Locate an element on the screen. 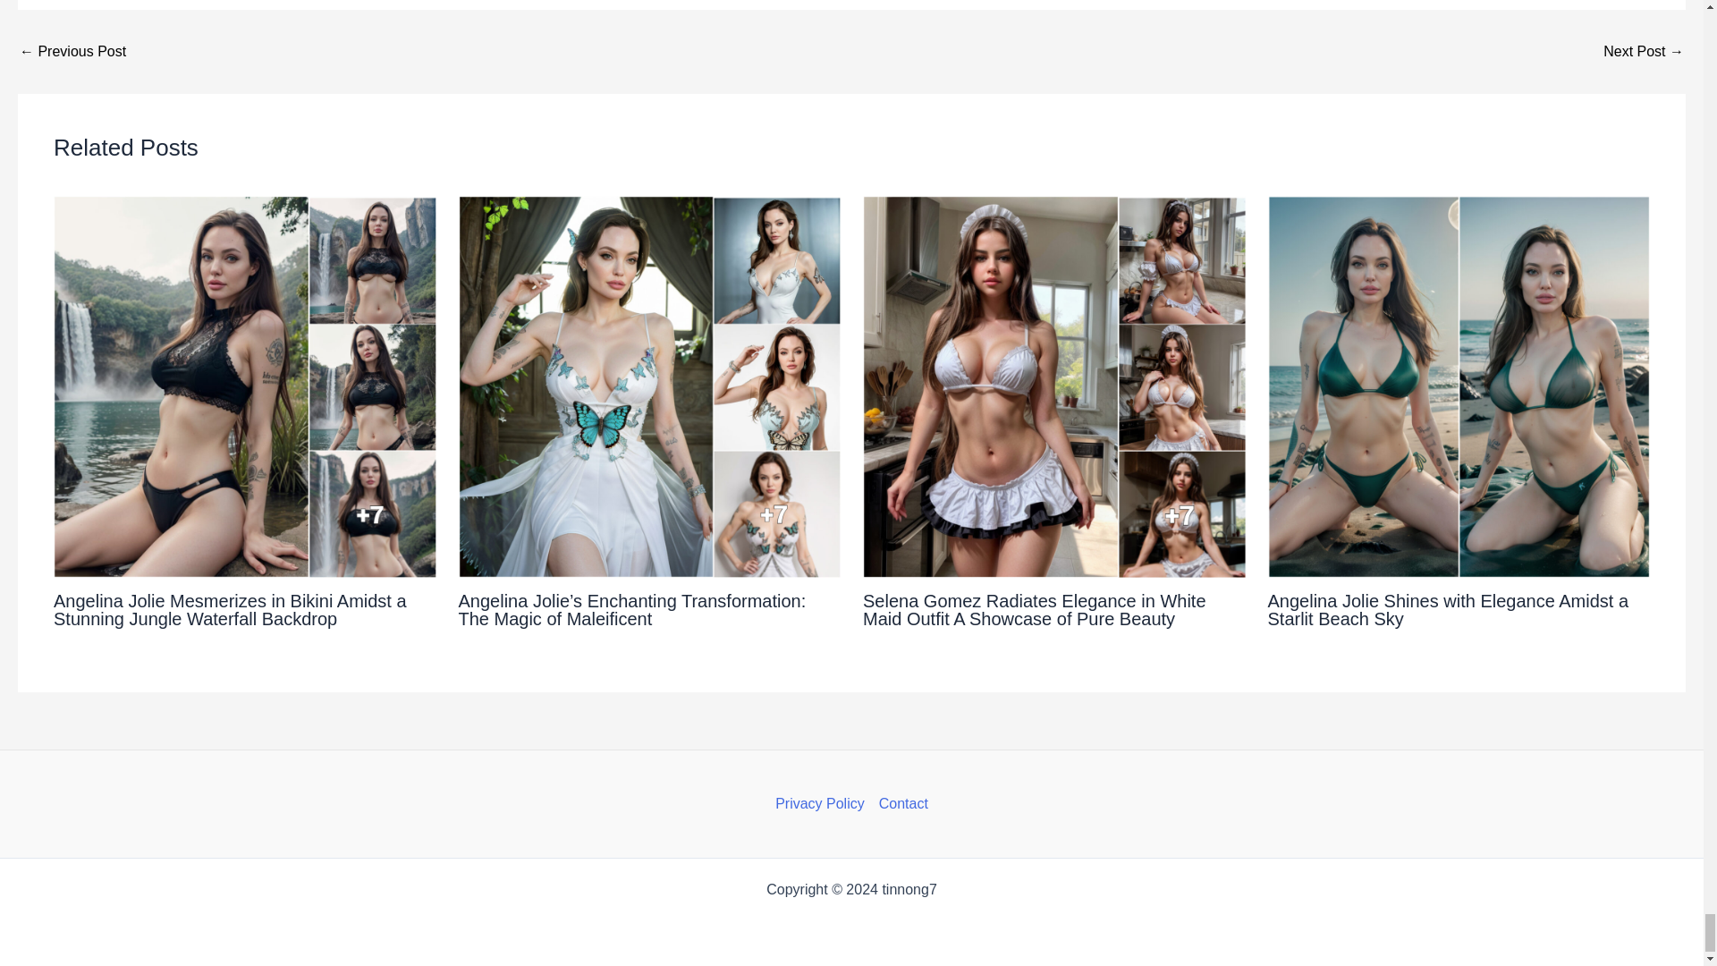 The width and height of the screenshot is (1717, 966). Contact is located at coordinates (900, 803).